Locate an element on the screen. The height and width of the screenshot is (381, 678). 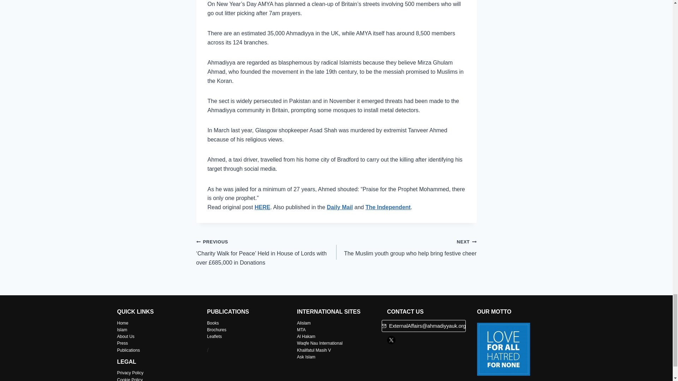
Daily Mail is located at coordinates (406, 247).